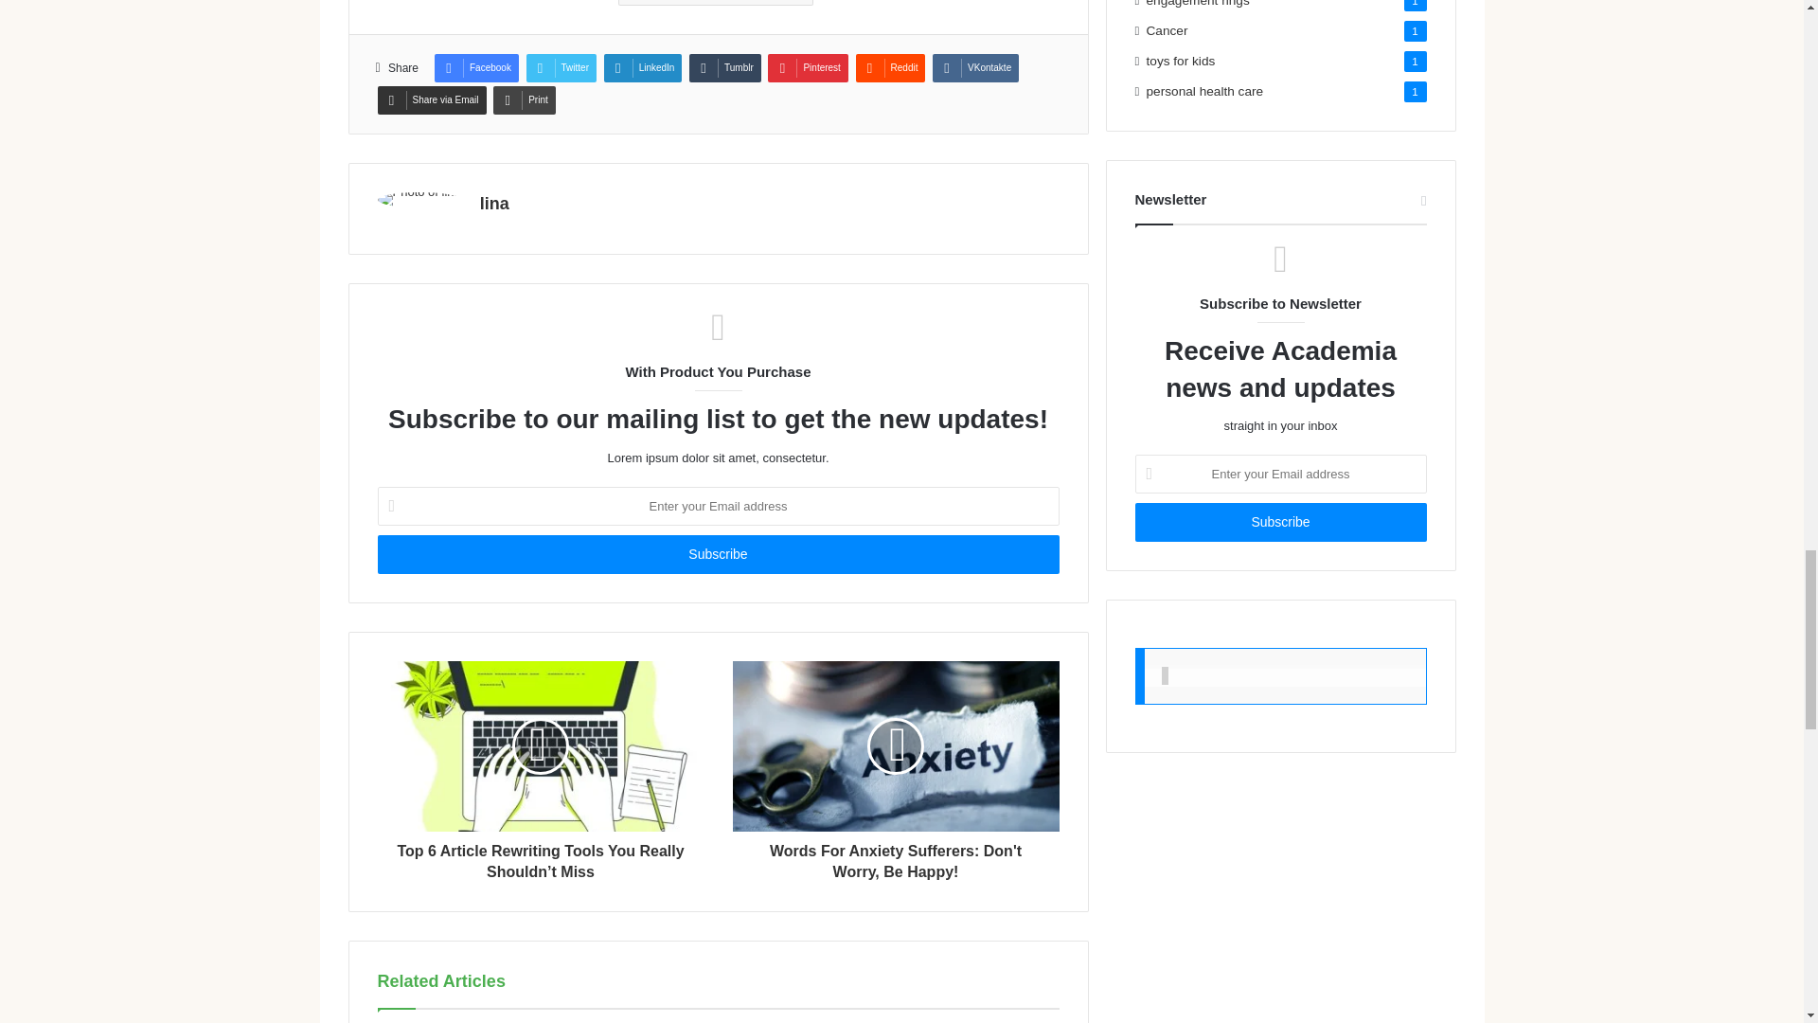  What do you see at coordinates (643, 68) in the screenshot?
I see `LinkedIn` at bounding box center [643, 68].